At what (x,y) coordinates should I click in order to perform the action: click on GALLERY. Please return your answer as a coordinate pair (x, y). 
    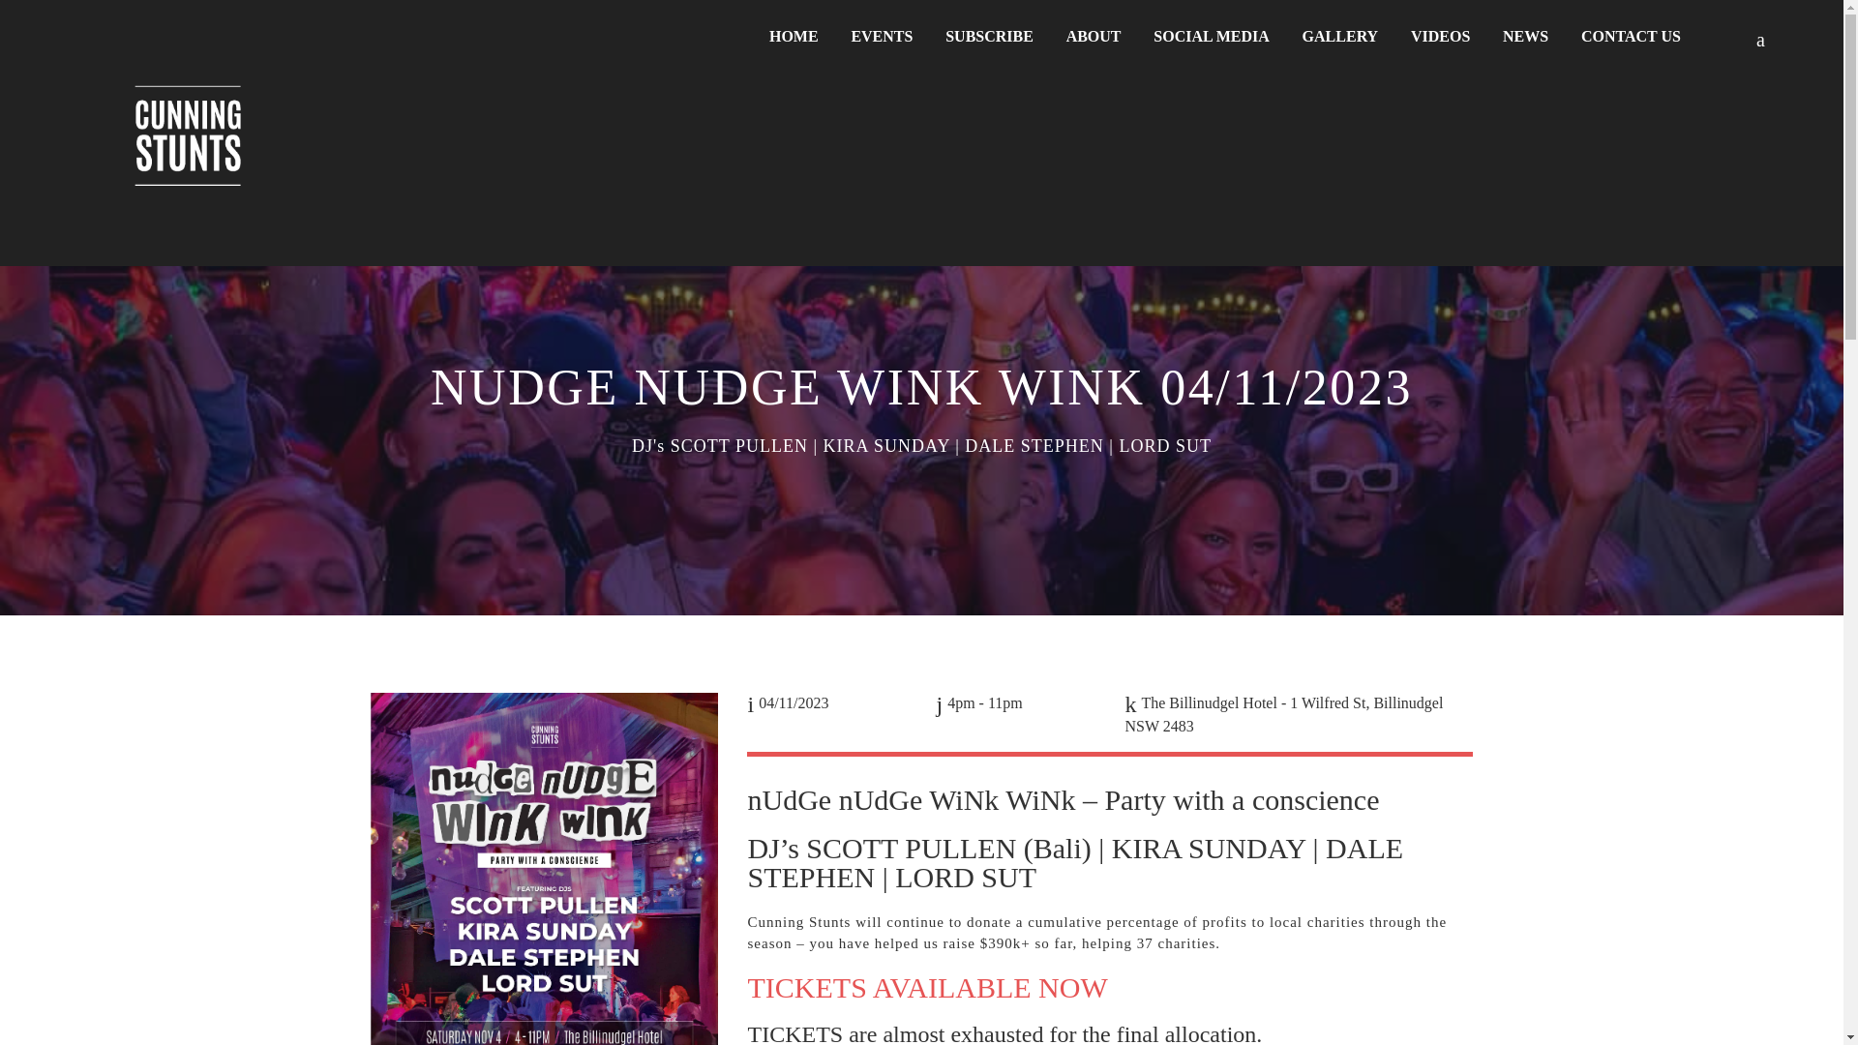
    Looking at the image, I should click on (1340, 37).